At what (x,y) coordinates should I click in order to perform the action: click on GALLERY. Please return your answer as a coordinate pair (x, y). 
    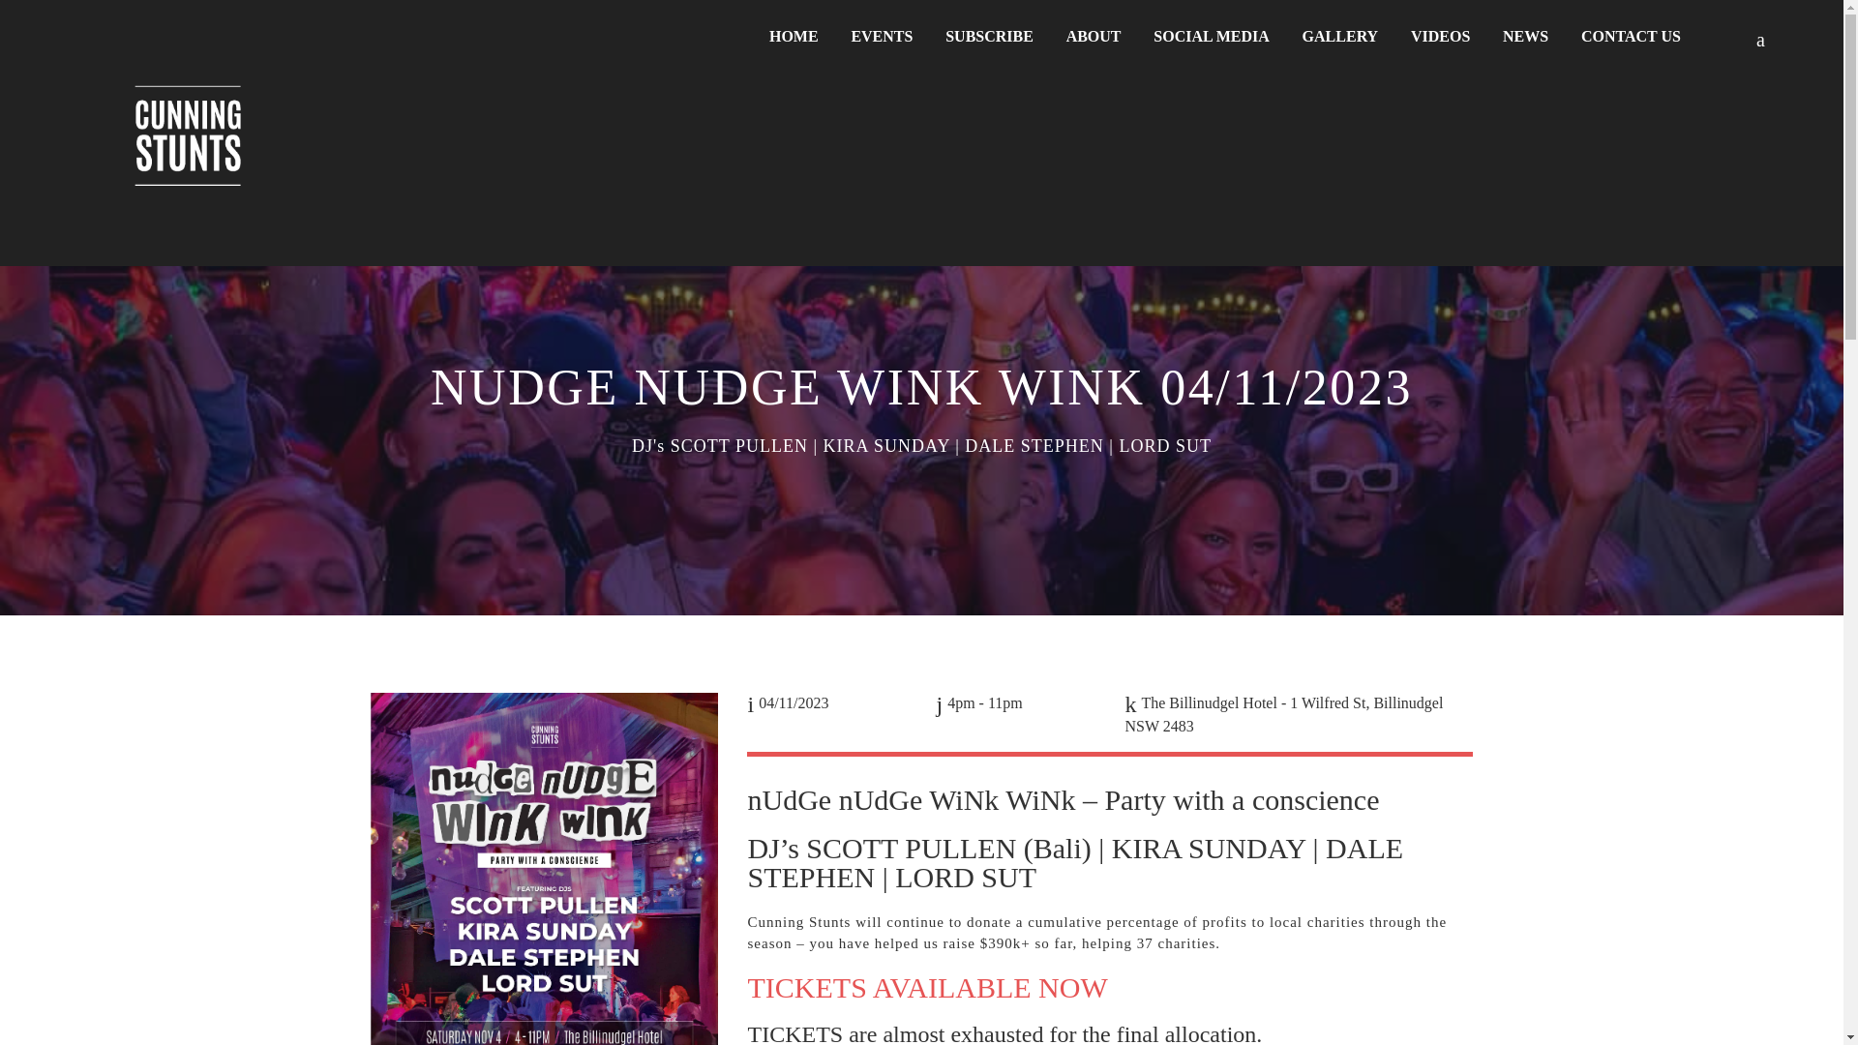
    Looking at the image, I should click on (1340, 37).